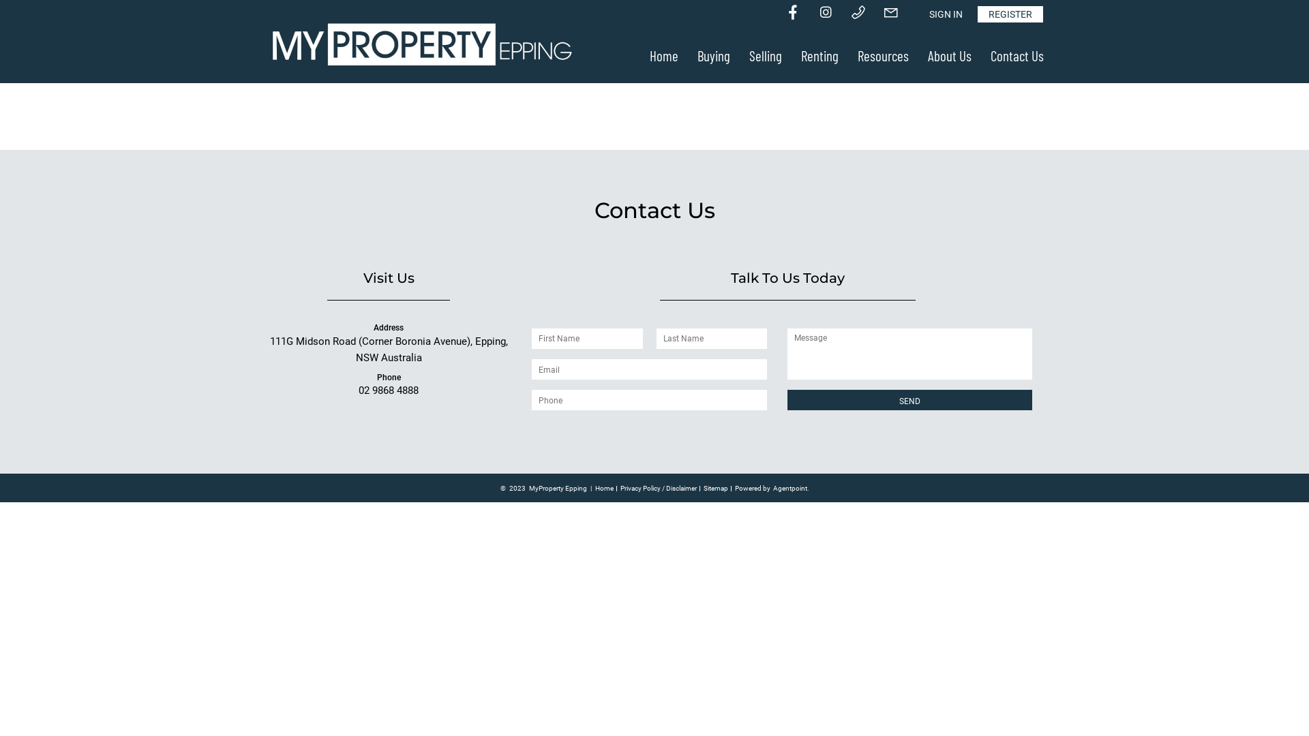 Image resolution: width=1309 pixels, height=736 pixels. I want to click on Sitemap, so click(716, 488).